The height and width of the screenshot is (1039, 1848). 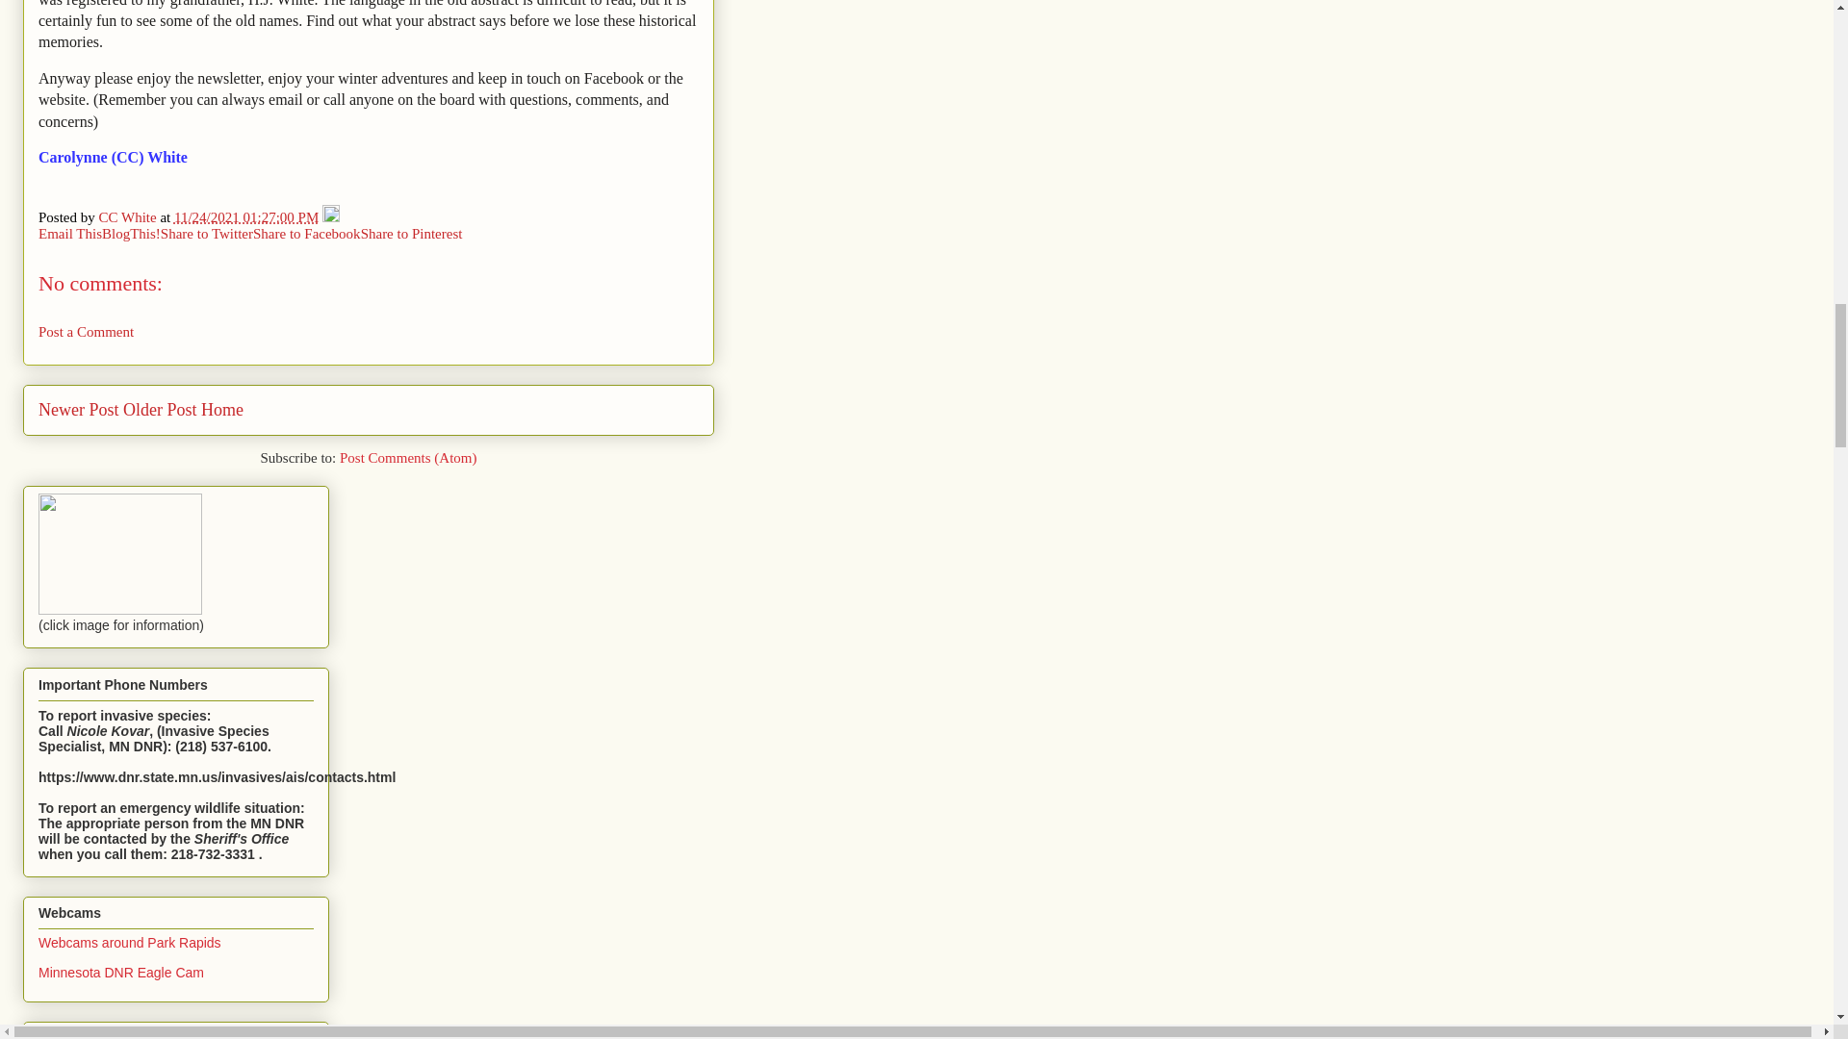 What do you see at coordinates (131, 233) in the screenshot?
I see `BlogThis!` at bounding box center [131, 233].